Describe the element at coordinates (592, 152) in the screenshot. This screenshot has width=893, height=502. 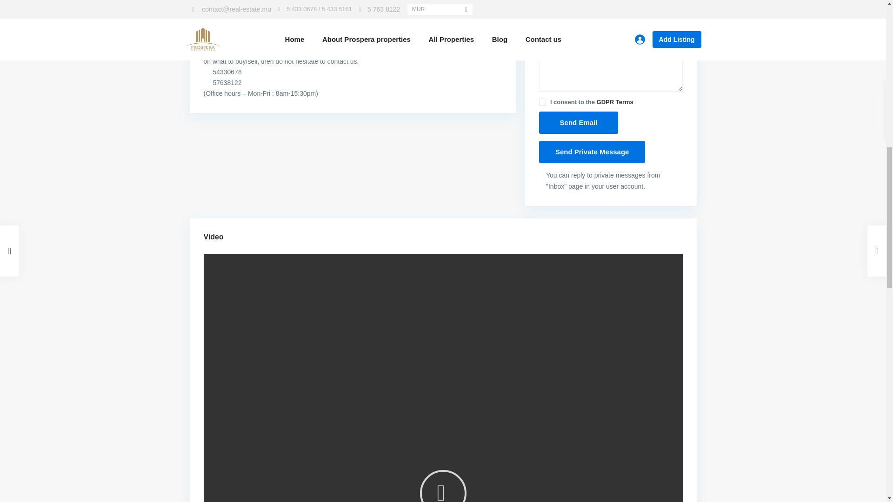
I see `Send Private Message` at that location.